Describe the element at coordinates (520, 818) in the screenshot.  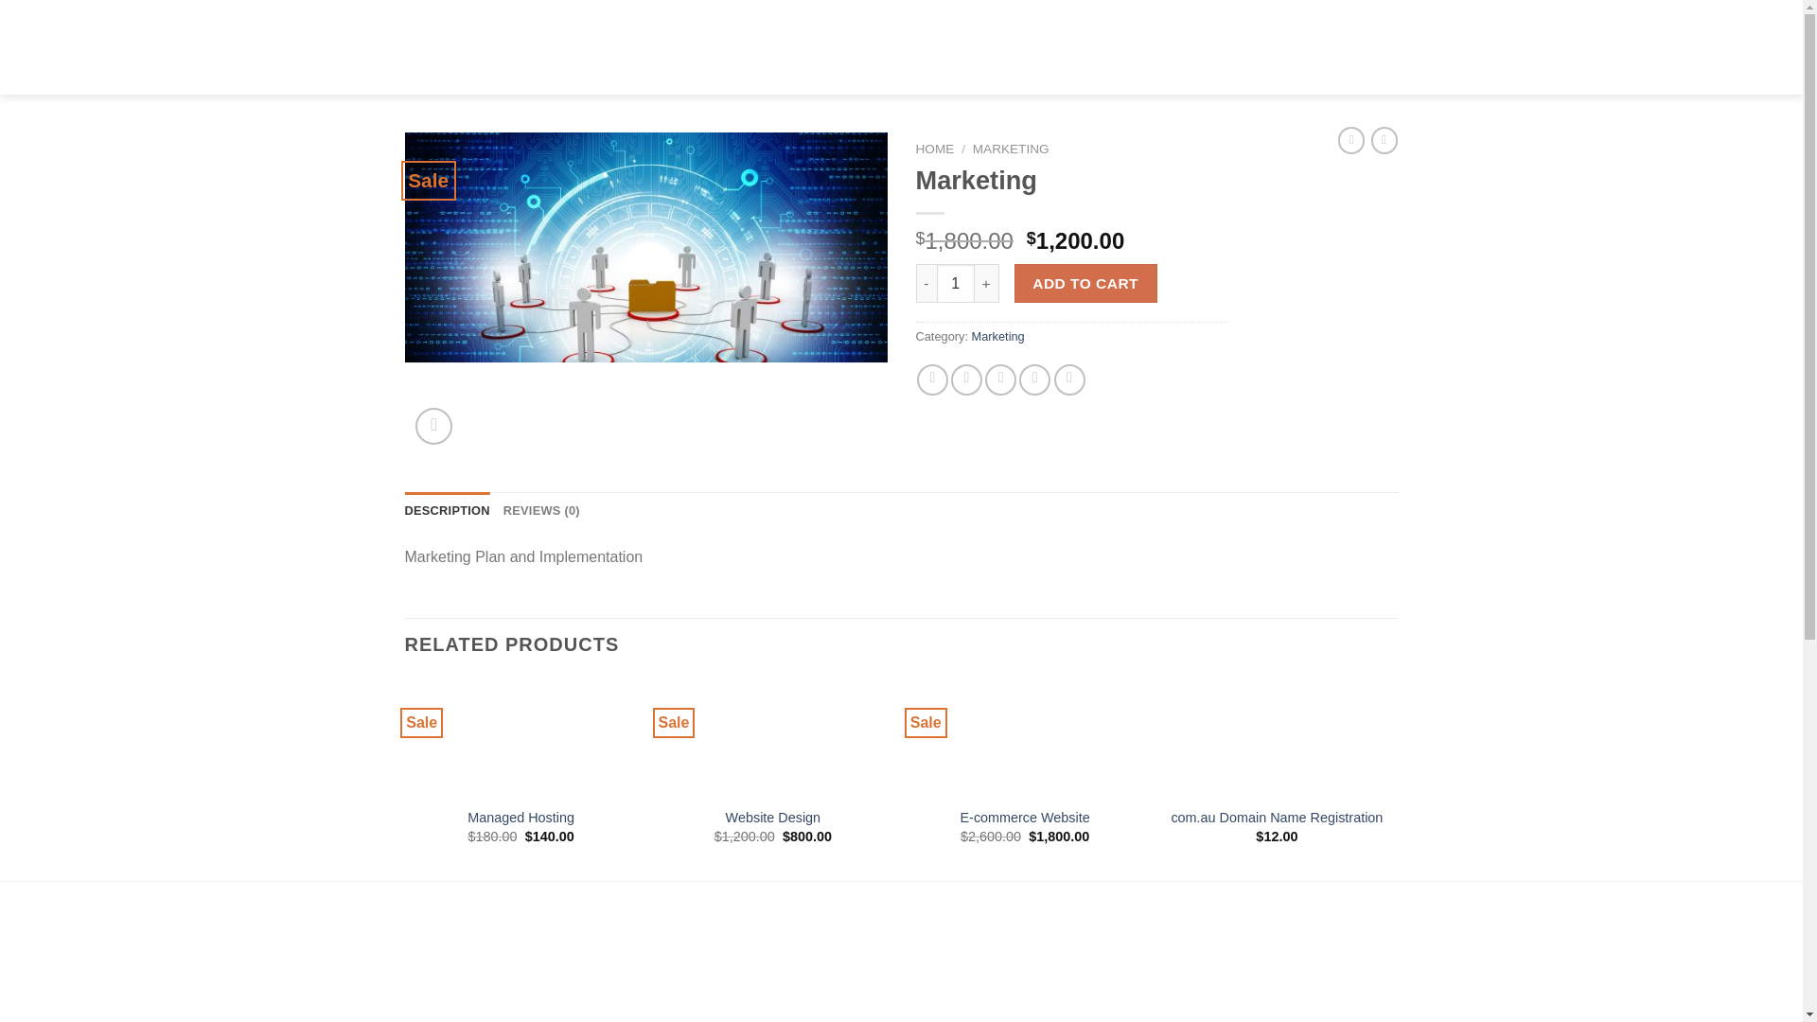
I see `Managed Hosting` at that location.